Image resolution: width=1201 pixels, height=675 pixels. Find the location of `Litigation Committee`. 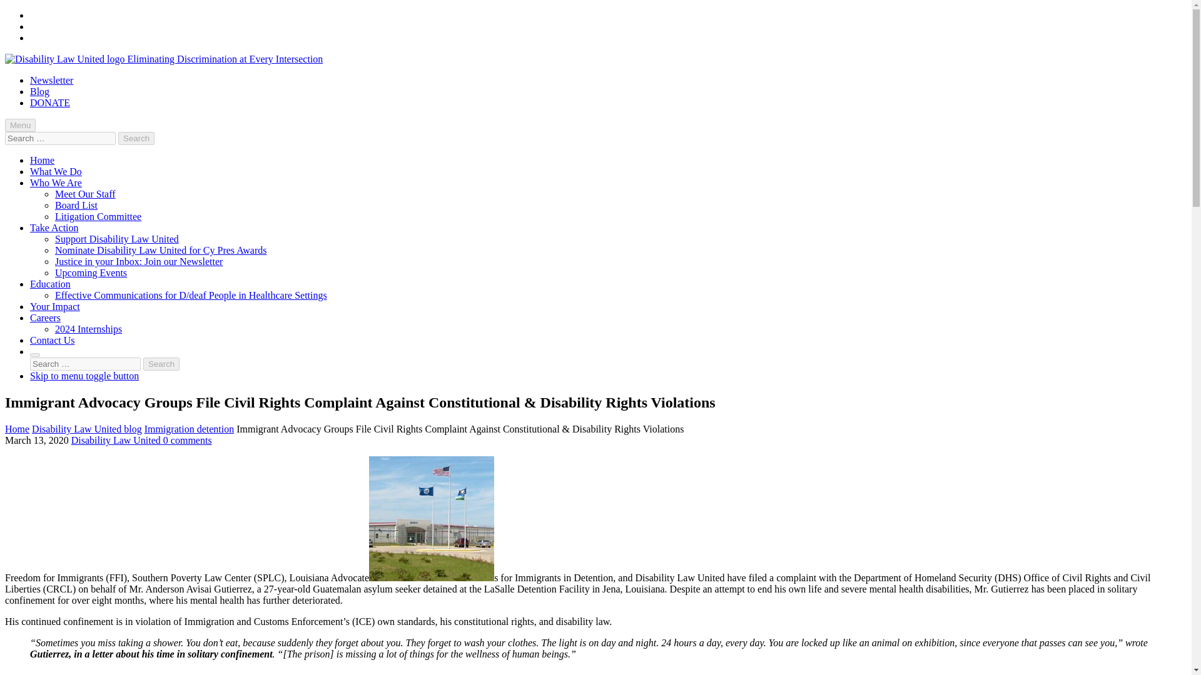

Litigation Committee is located at coordinates (98, 216).